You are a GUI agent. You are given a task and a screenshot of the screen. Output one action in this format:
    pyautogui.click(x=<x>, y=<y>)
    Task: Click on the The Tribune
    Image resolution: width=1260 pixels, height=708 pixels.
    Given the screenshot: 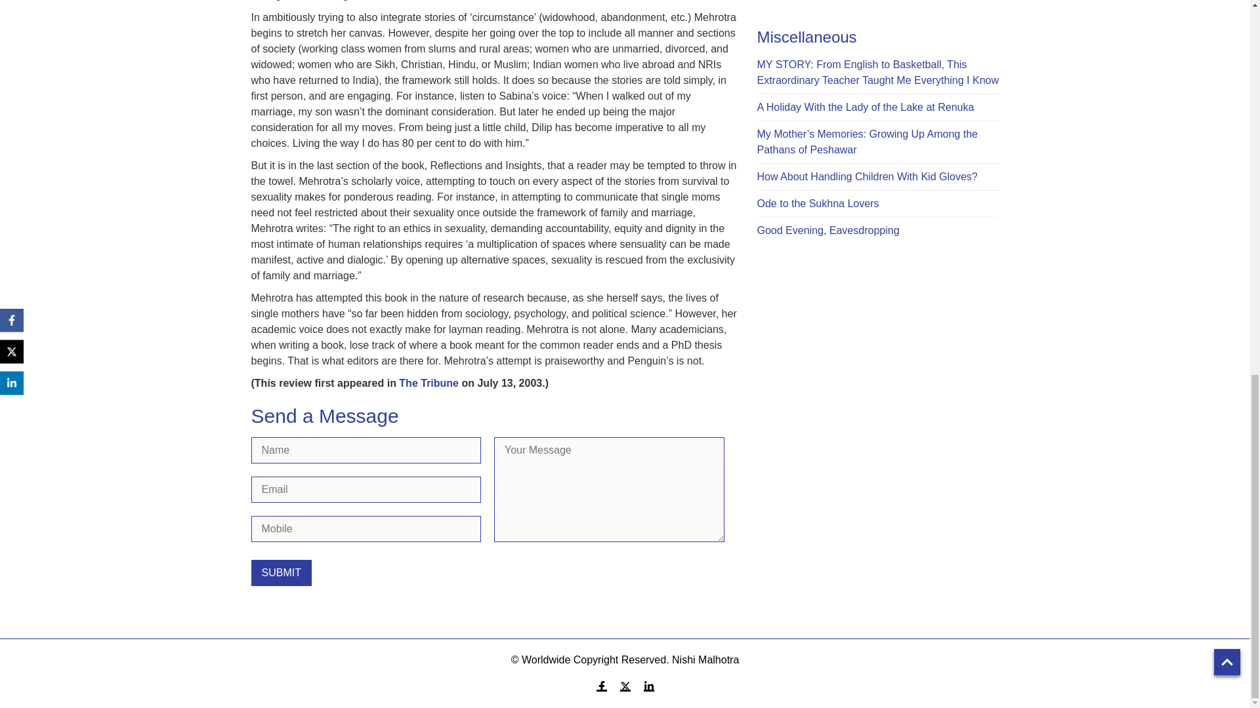 What is the action you would take?
    pyautogui.click(x=429, y=383)
    